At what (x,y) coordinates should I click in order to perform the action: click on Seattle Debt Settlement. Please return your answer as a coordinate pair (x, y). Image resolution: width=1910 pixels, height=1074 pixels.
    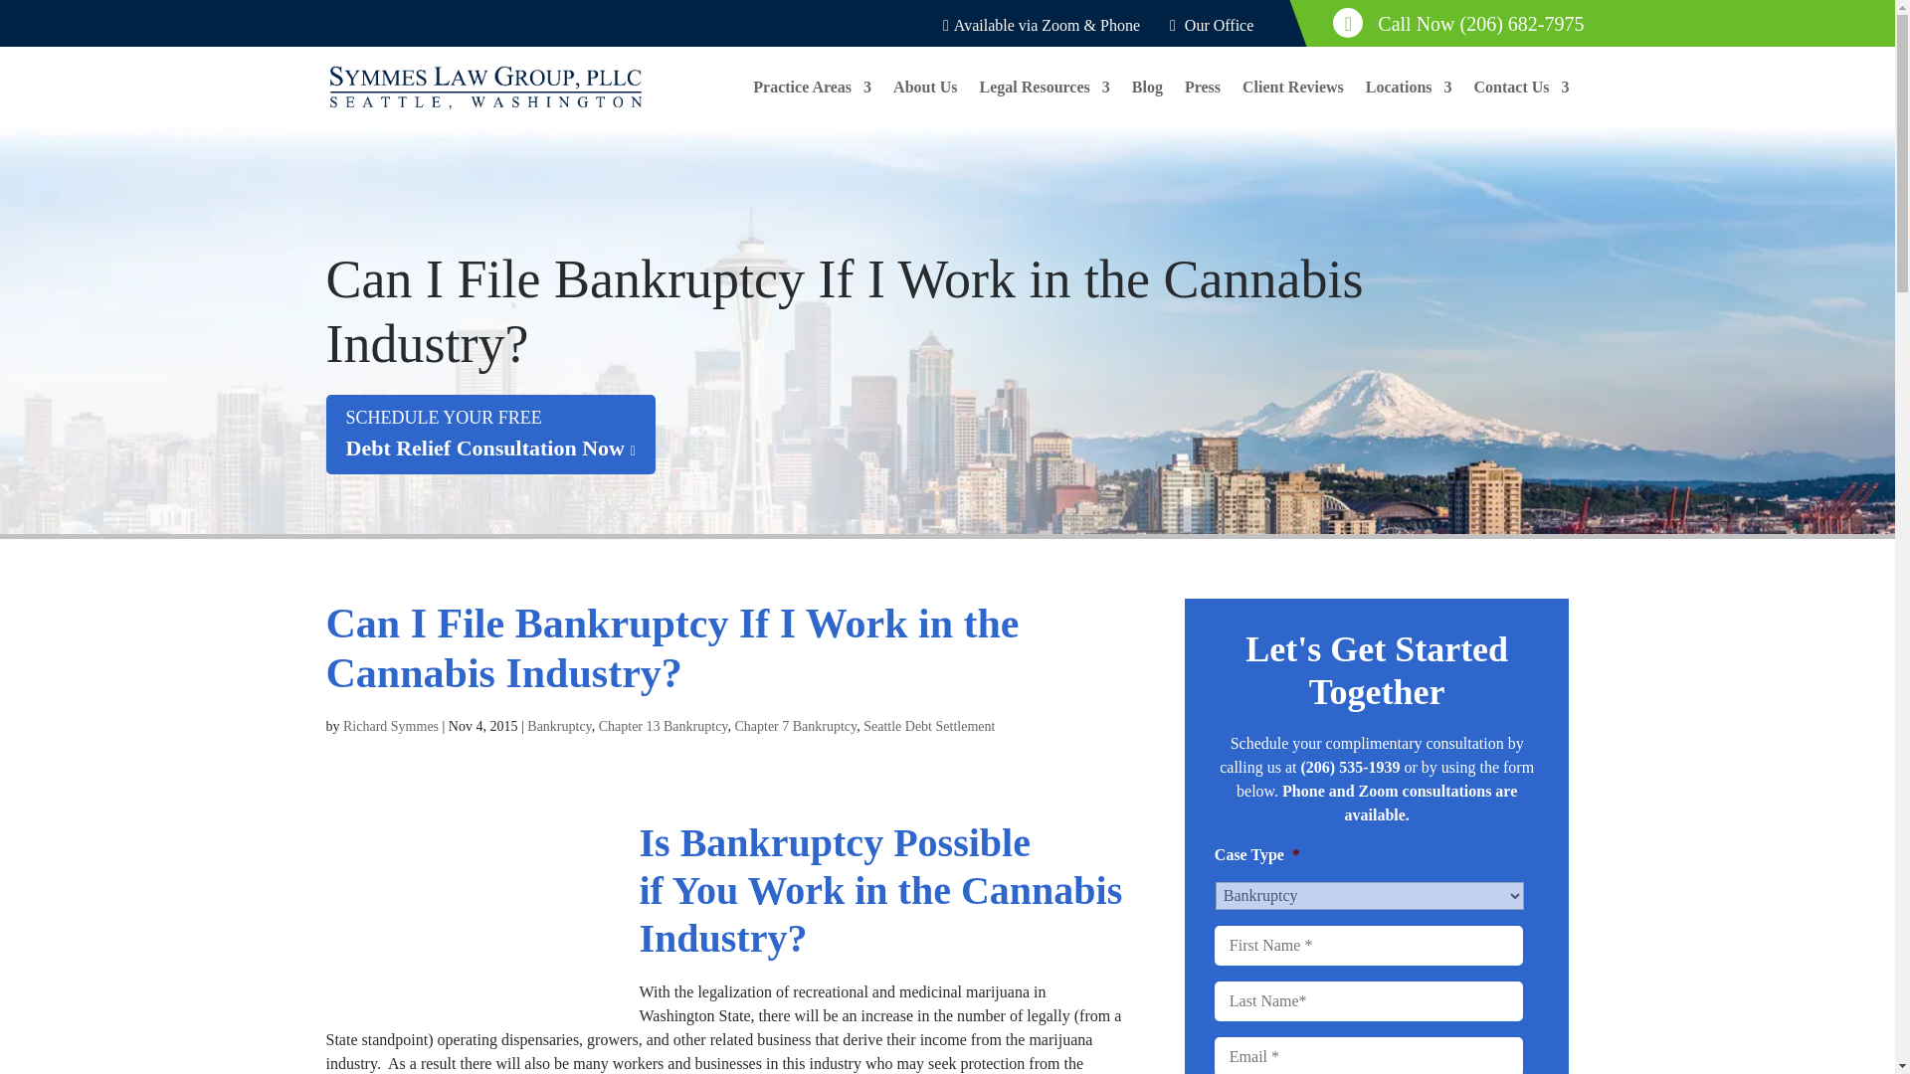
    Looking at the image, I should click on (929, 726).